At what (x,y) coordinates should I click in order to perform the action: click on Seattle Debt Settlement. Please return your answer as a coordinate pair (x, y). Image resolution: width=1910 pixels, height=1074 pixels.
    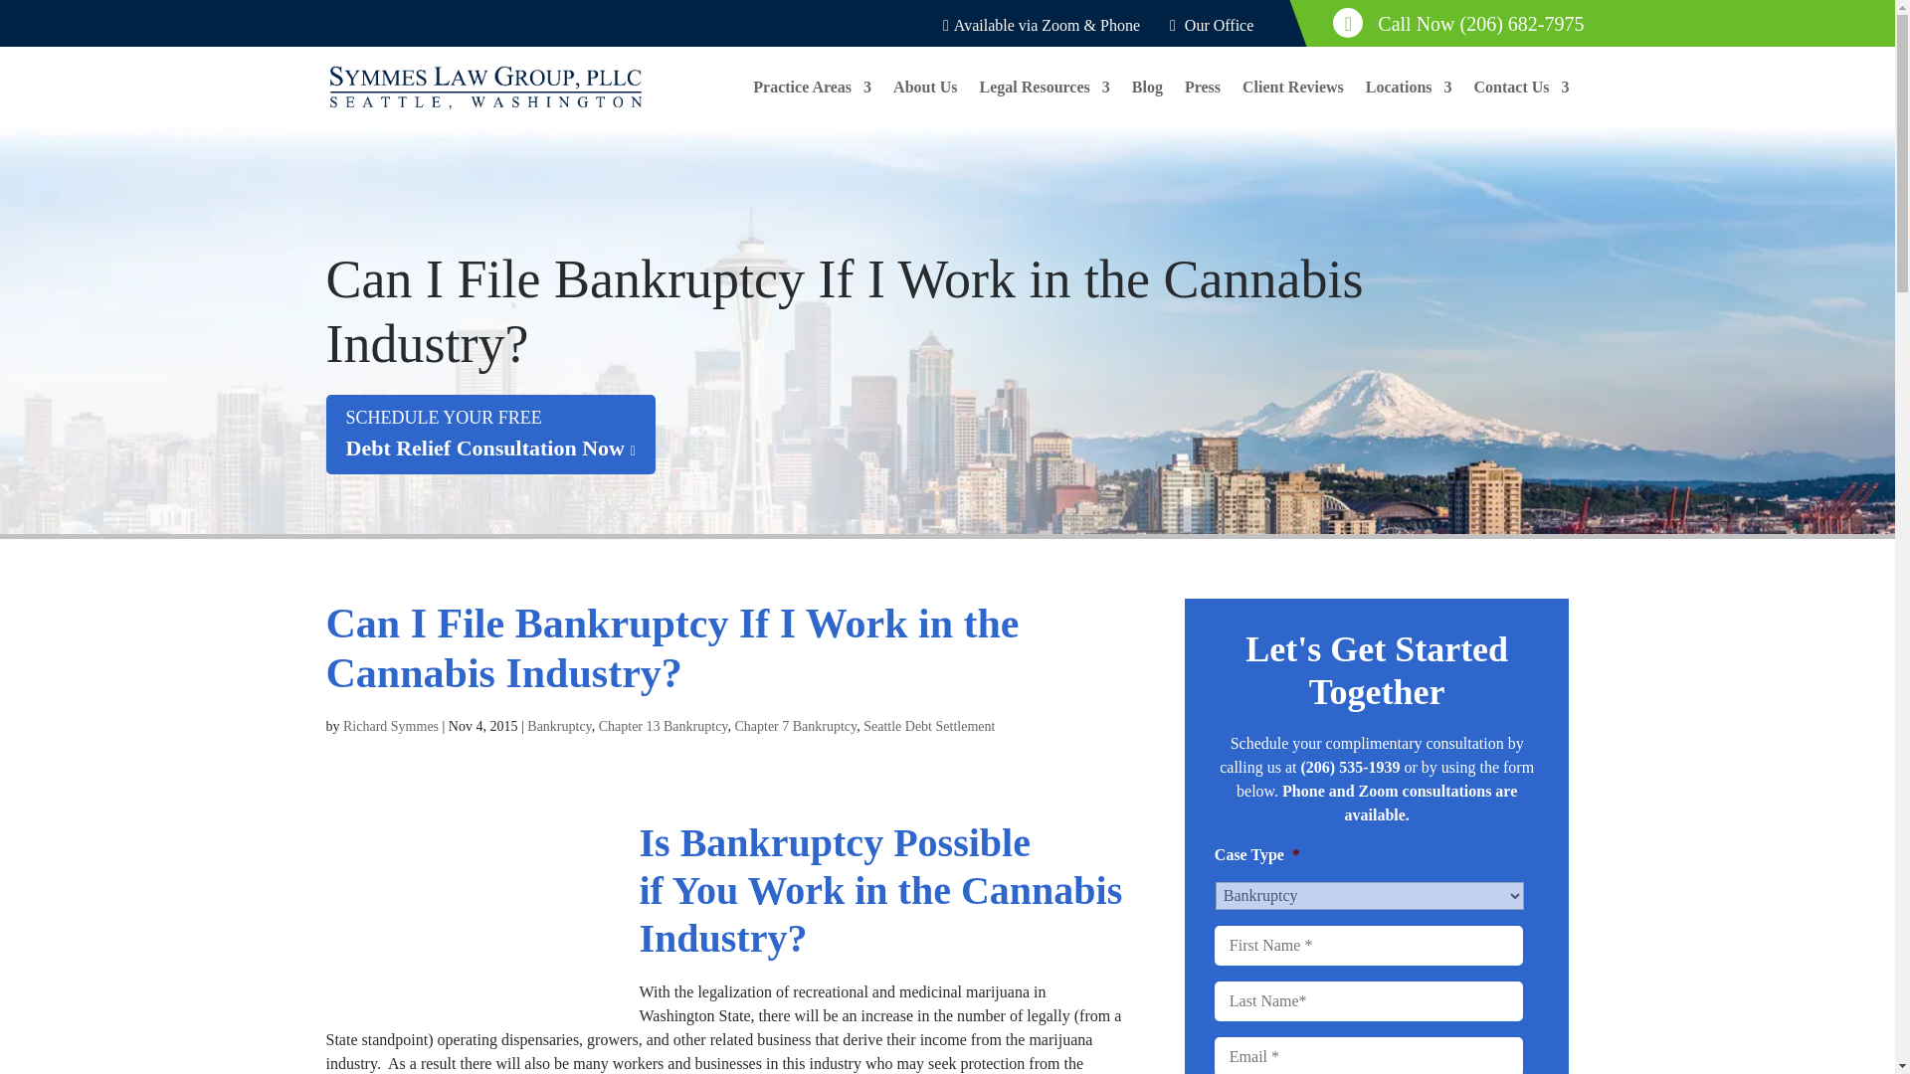
    Looking at the image, I should click on (929, 726).